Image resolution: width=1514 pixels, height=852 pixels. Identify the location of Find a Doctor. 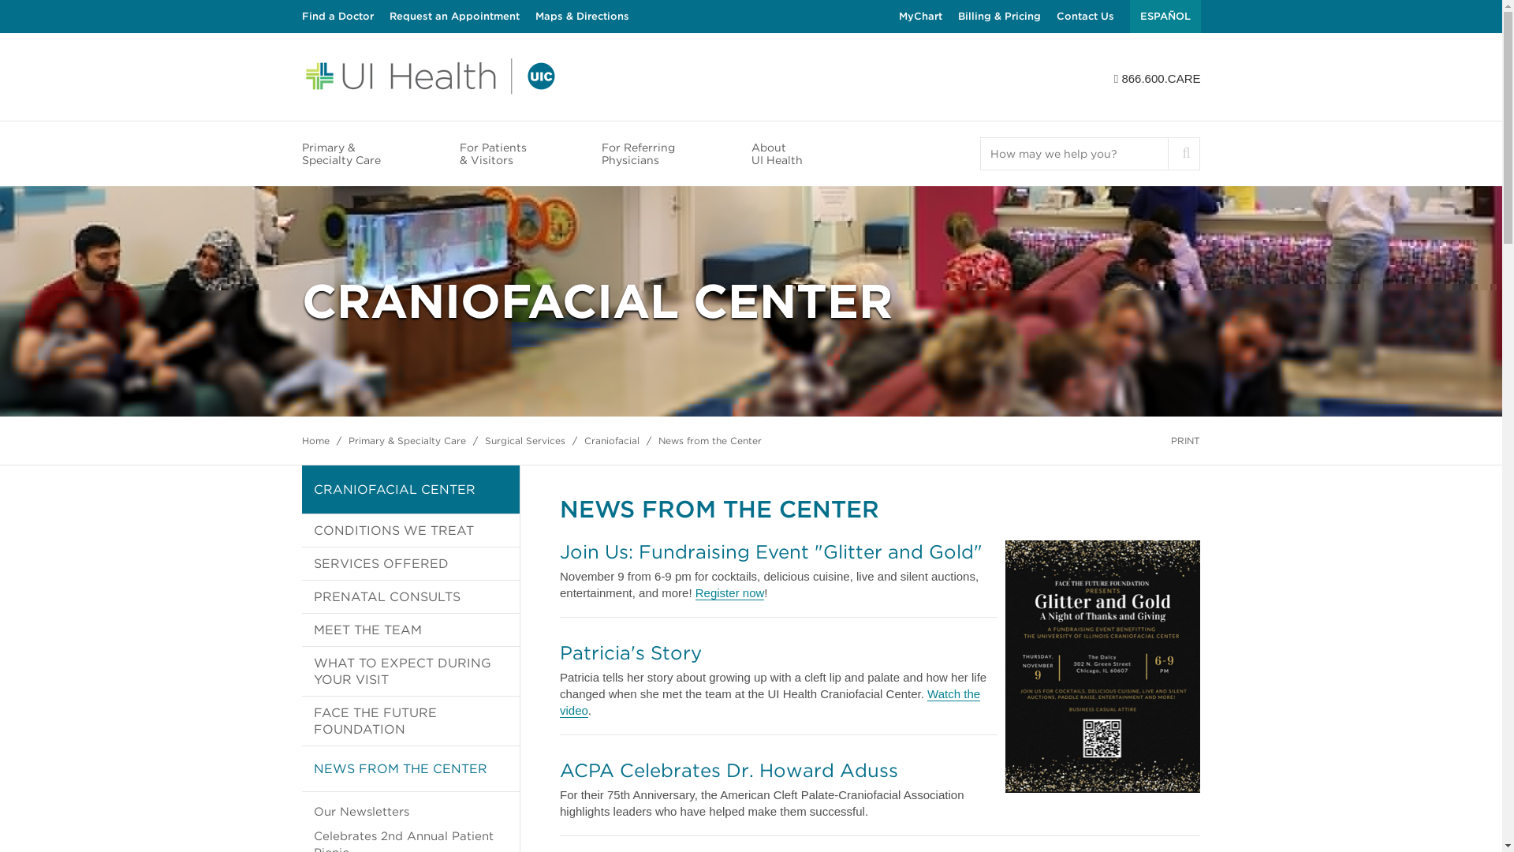
(337, 17).